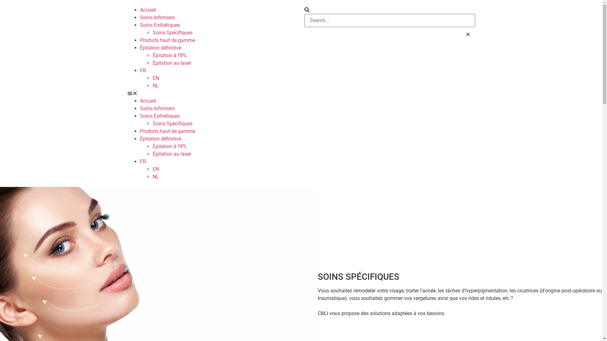 This screenshot has width=607, height=341. I want to click on NL, so click(156, 177).